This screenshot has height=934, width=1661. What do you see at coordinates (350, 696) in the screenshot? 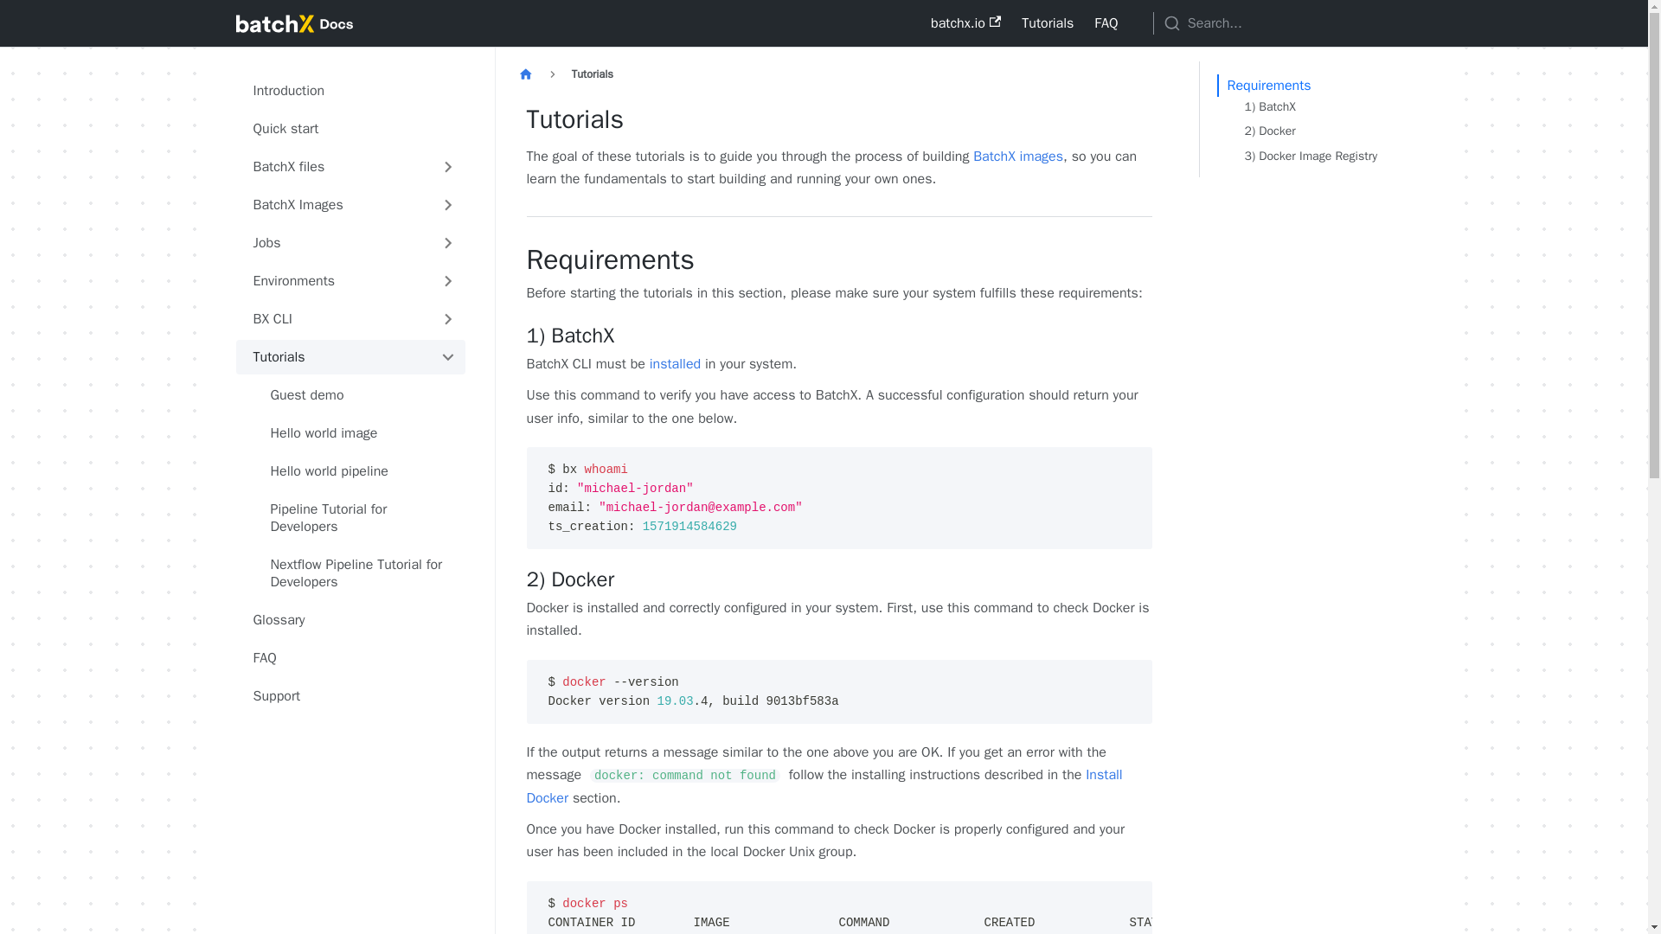
I see `Support` at bounding box center [350, 696].